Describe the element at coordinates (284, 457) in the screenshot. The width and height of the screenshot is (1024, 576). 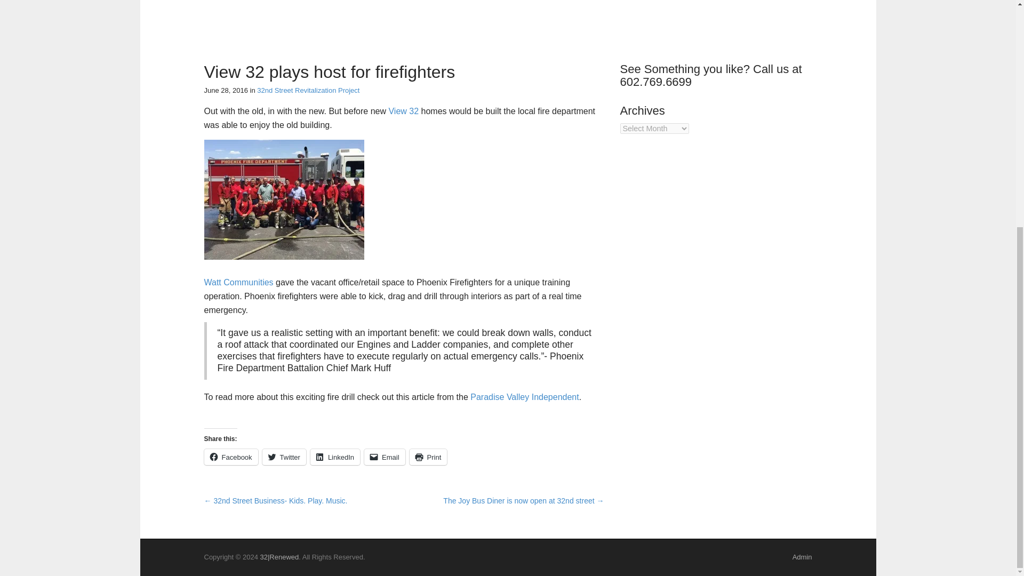
I see `Twitter` at that location.